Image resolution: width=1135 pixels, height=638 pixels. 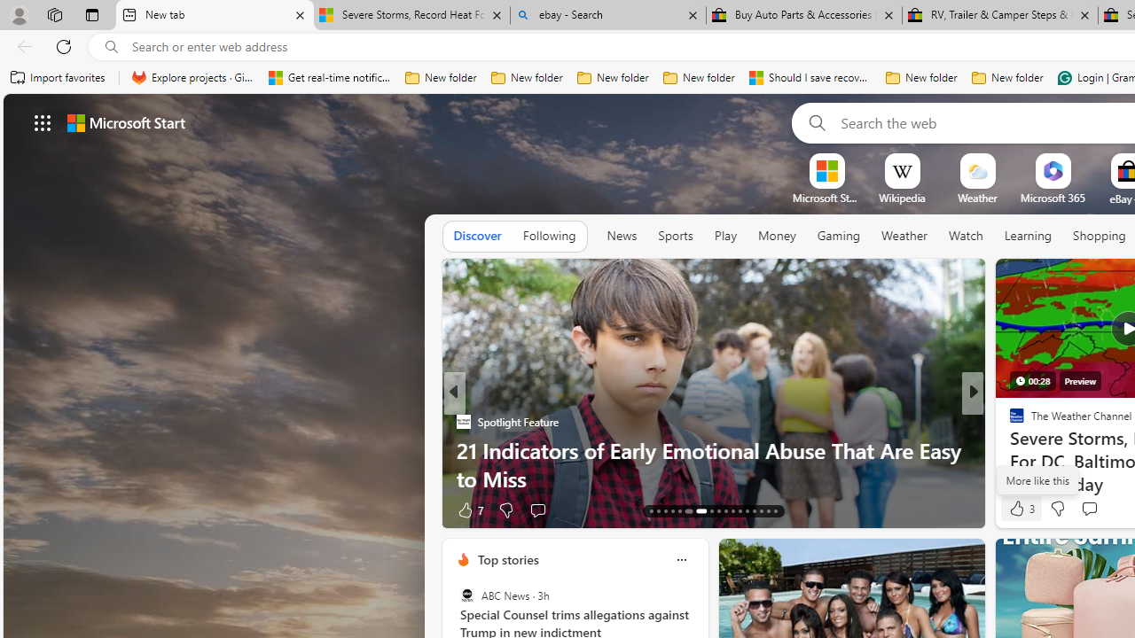 What do you see at coordinates (463, 422) in the screenshot?
I see `Spotlight Feature` at bounding box center [463, 422].